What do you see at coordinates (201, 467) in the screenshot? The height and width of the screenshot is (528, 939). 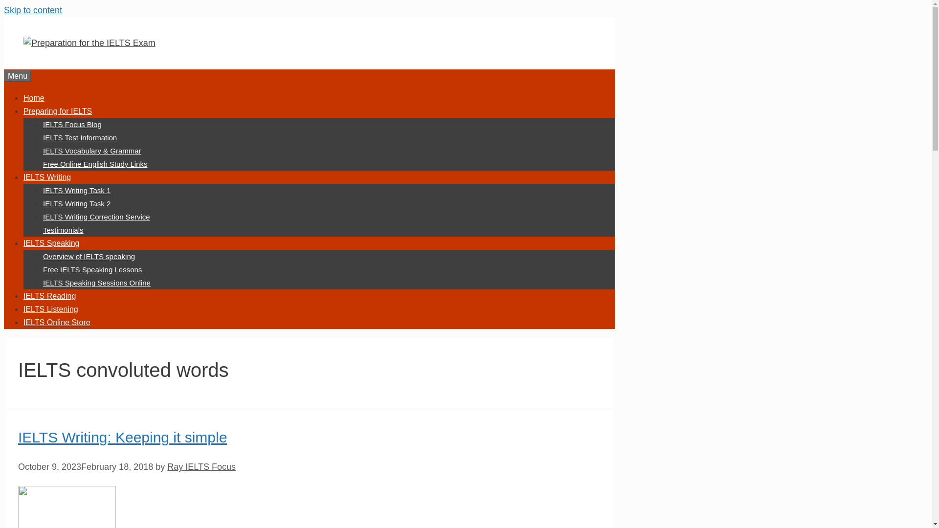 I see `Ray IELTS Focus` at bounding box center [201, 467].